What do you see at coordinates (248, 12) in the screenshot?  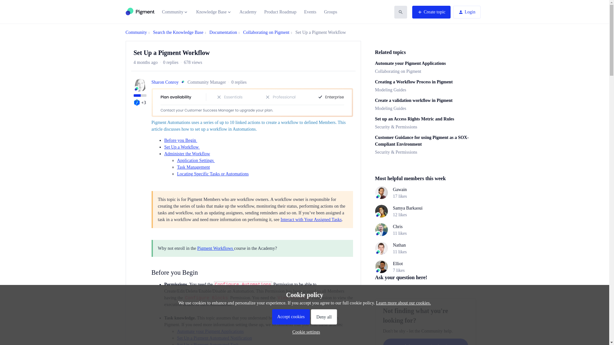 I see `Academy` at bounding box center [248, 12].